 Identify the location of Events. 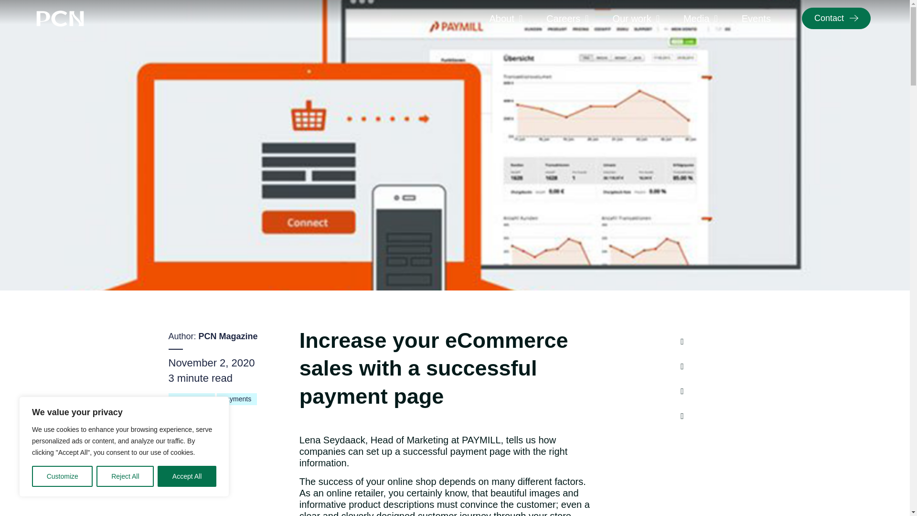
(756, 18).